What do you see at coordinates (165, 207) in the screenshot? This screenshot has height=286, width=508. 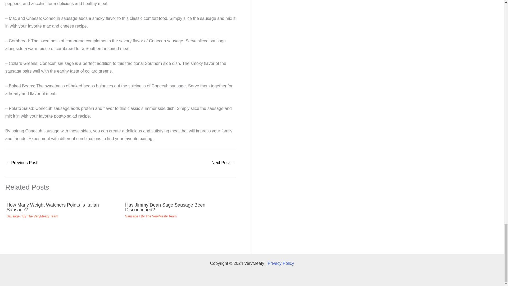 I see `Has Jimmy Dean Sage Sausage Been Discontinued?` at bounding box center [165, 207].